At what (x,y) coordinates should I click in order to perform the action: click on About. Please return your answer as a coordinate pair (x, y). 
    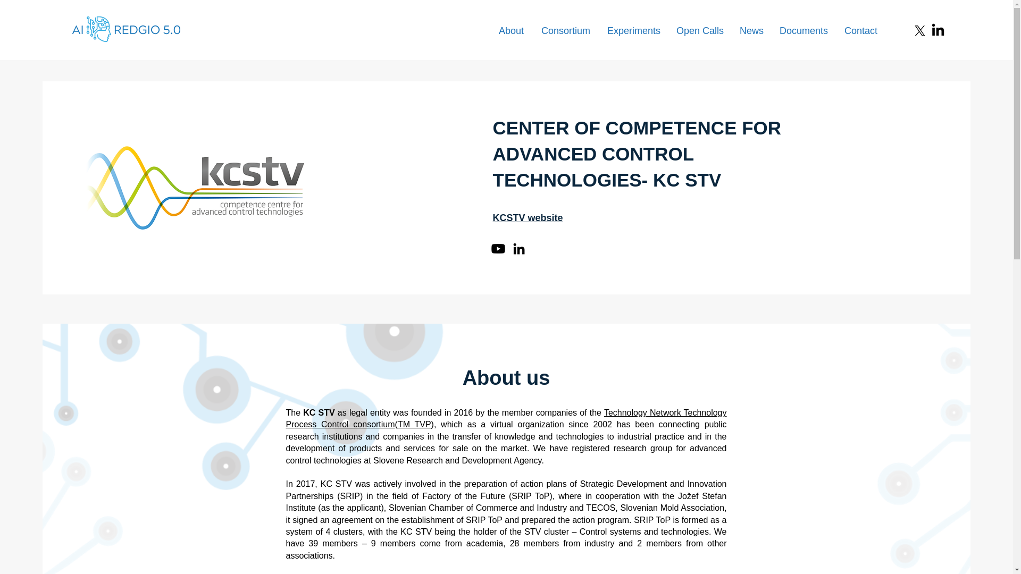
    Looking at the image, I should click on (512, 31).